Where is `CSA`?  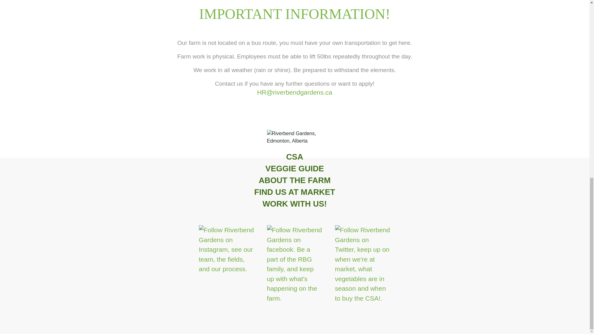 CSA is located at coordinates (295, 156).